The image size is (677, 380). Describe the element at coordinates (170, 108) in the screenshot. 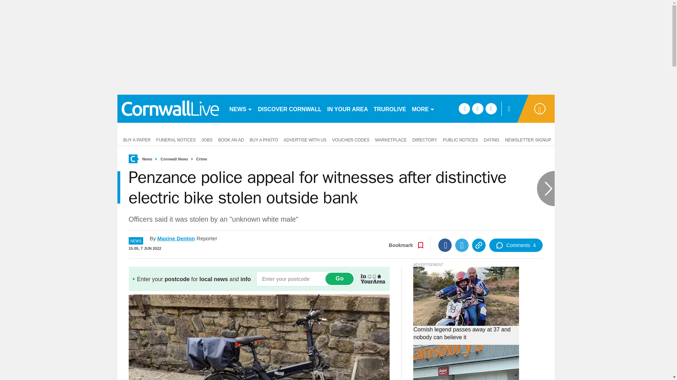

I see `cornwalllive` at that location.